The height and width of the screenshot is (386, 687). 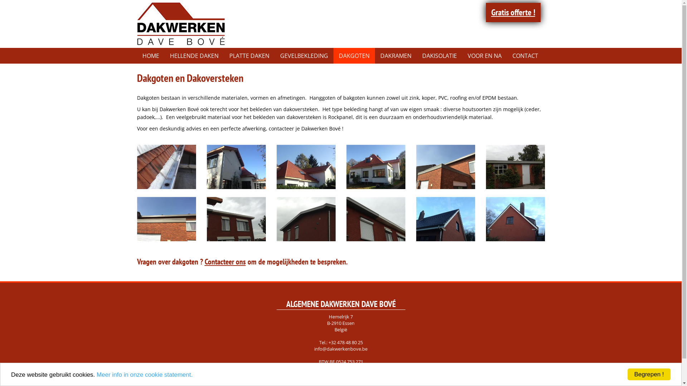 I want to click on Gratis offerte !, so click(x=513, y=13).